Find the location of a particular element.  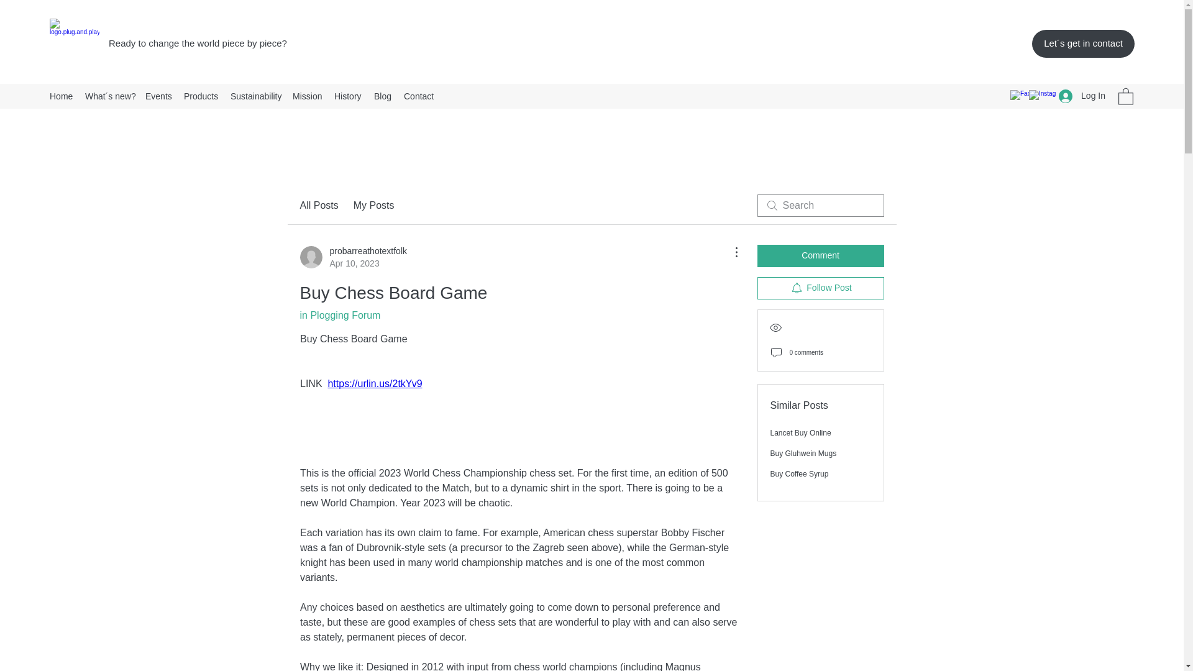

Products is located at coordinates (201, 96).